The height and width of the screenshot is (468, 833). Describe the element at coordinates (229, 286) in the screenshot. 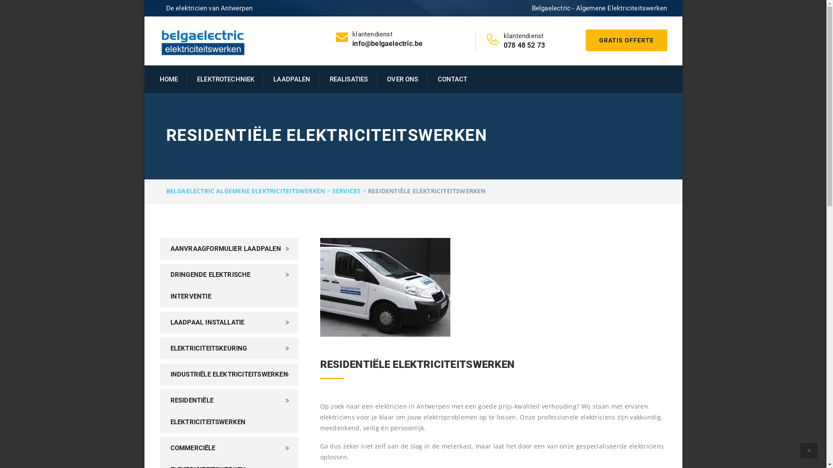

I see `DRINGENDE ELEKTRISCHE INTERVENTIE` at that location.